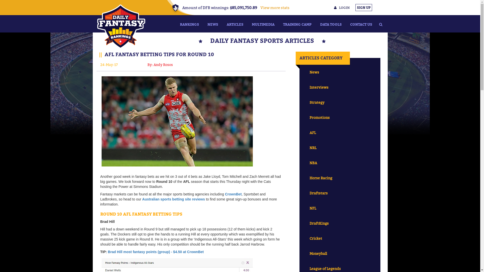 This screenshot has height=272, width=484. Describe the element at coordinates (361, 24) in the screenshot. I see `CONTACT US` at that location.